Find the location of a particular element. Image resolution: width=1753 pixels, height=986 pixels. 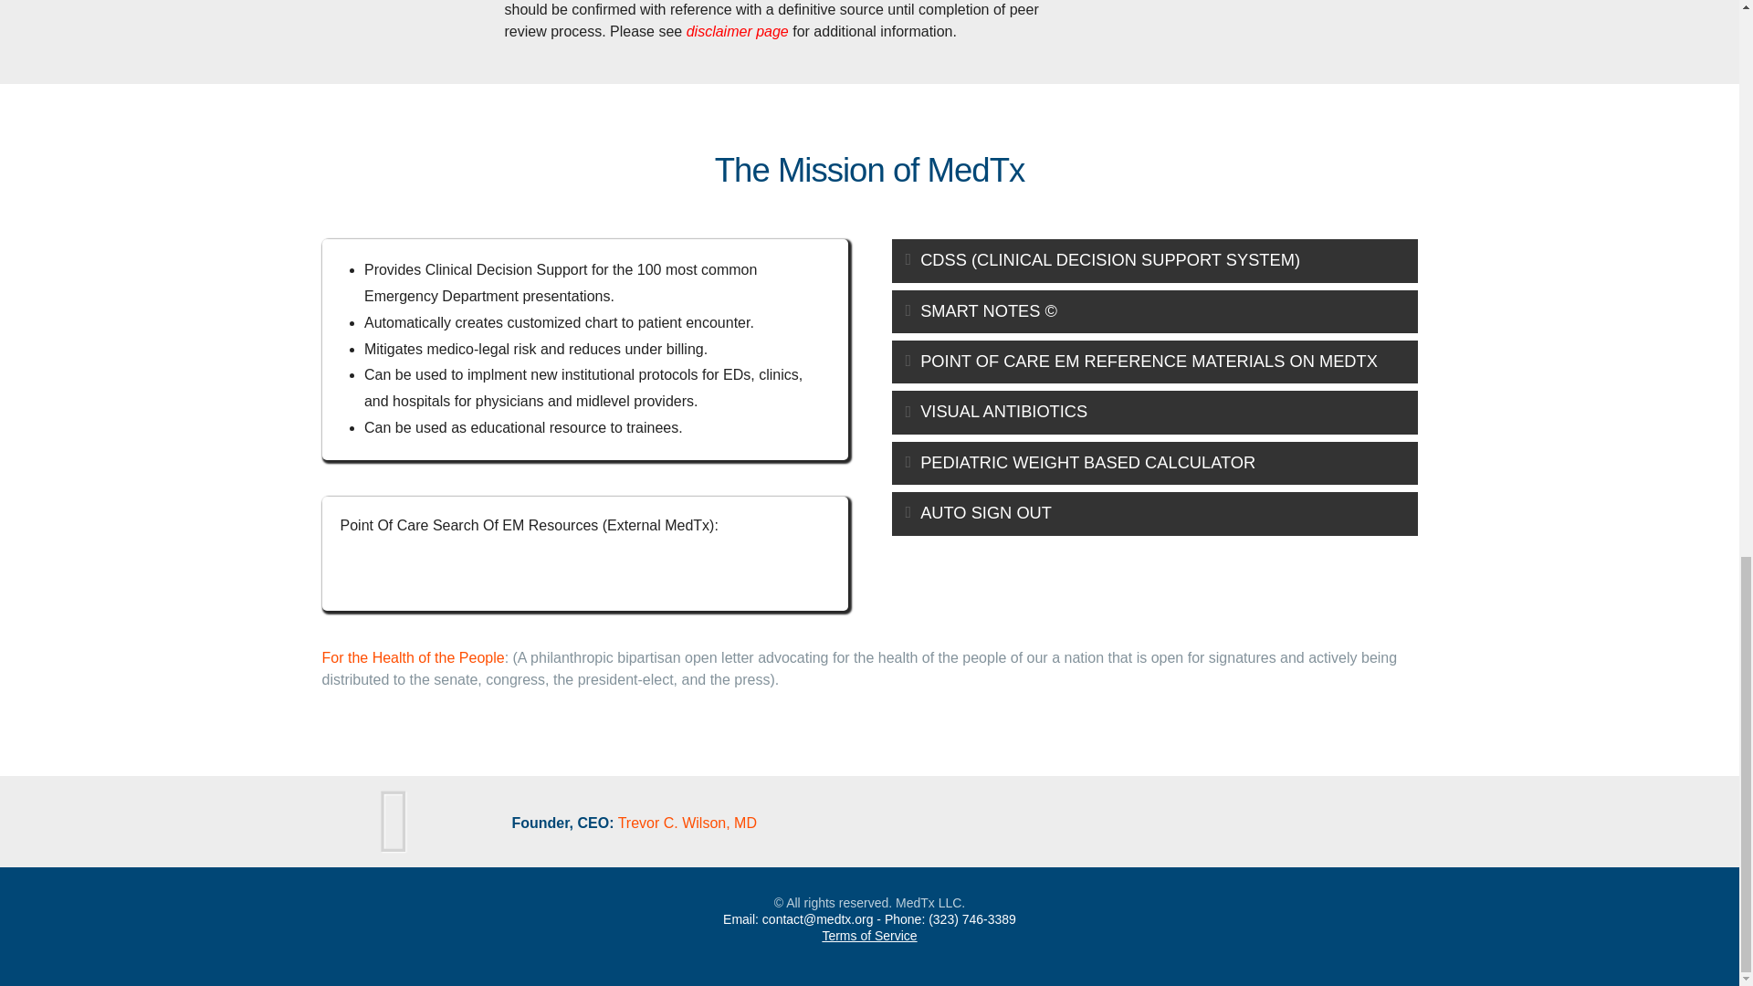

VISUAL ANTIBIOTICS is located at coordinates (1153, 412).